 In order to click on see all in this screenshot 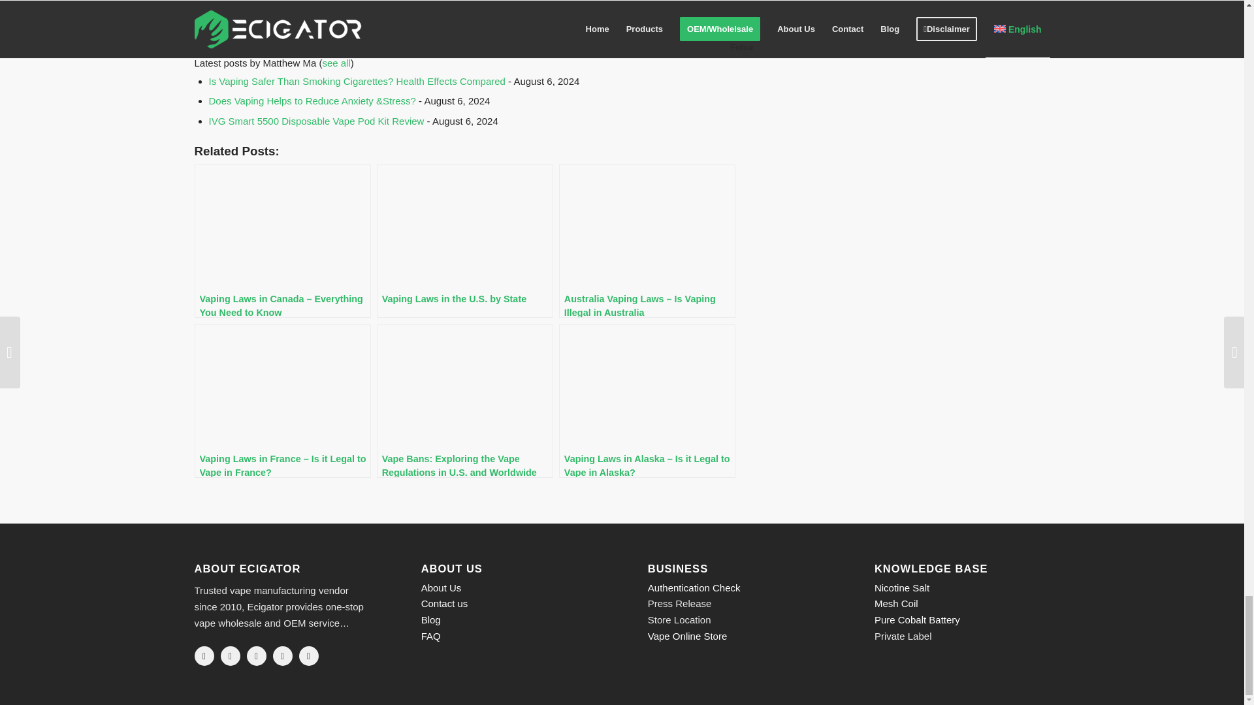, I will do `click(336, 63)`.